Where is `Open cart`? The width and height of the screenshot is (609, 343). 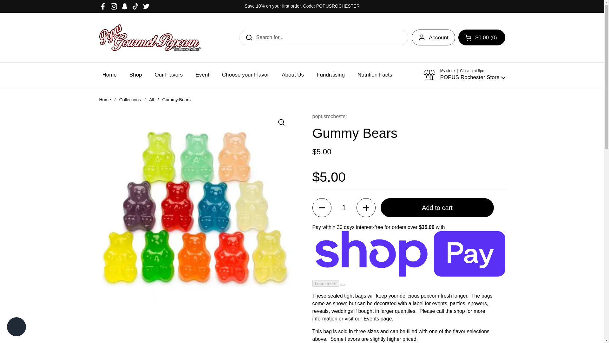
Open cart is located at coordinates (482, 37).